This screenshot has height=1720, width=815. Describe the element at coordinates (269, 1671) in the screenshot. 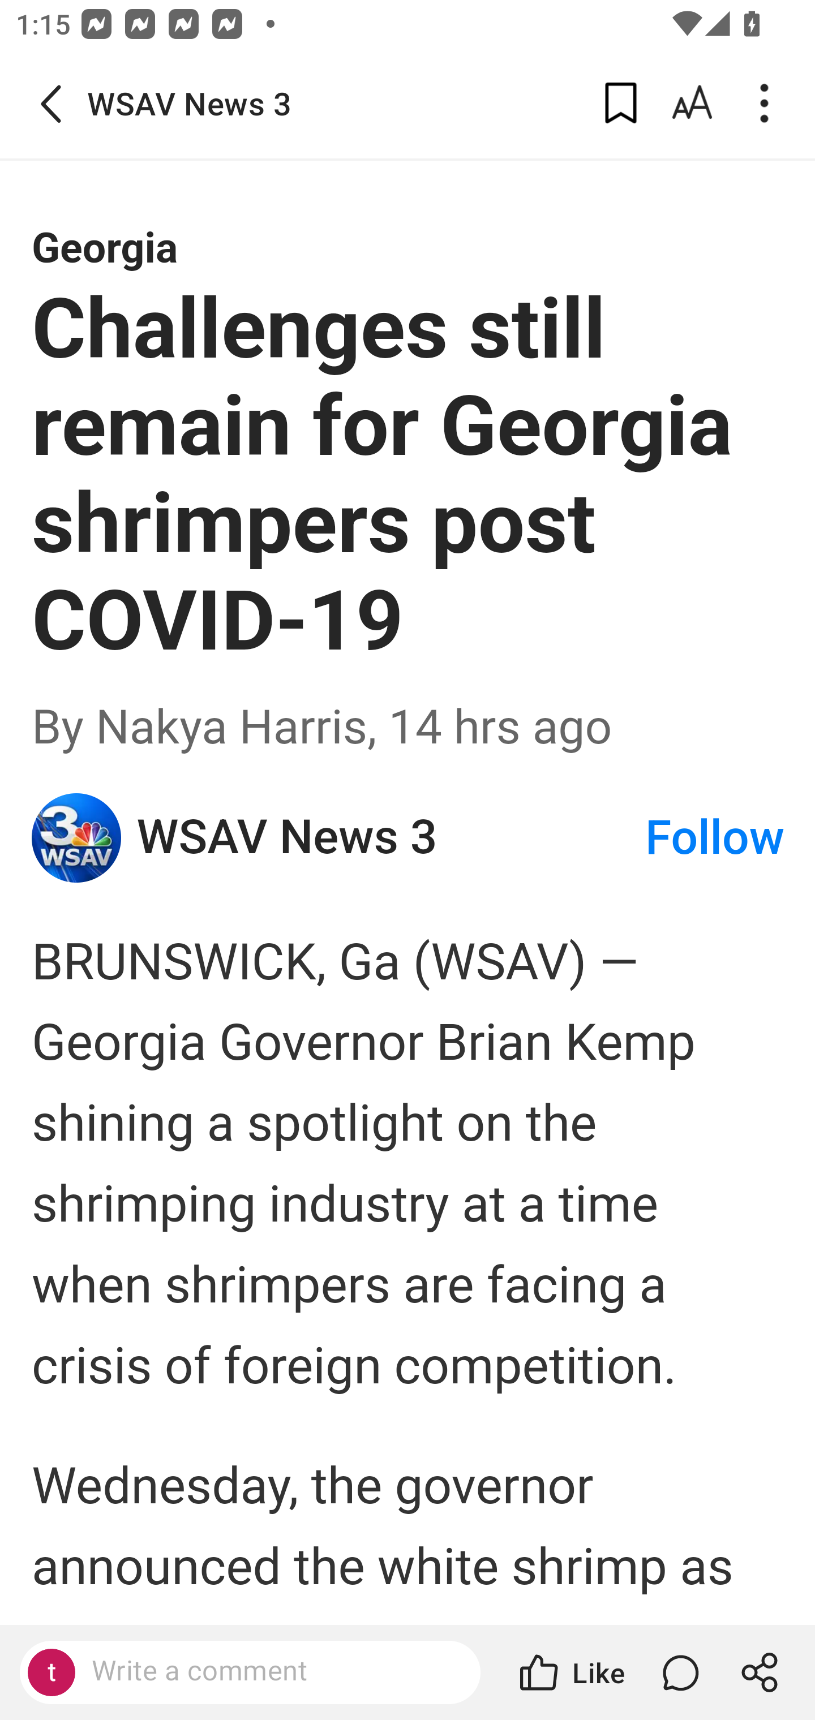

I see `Write a comment` at that location.